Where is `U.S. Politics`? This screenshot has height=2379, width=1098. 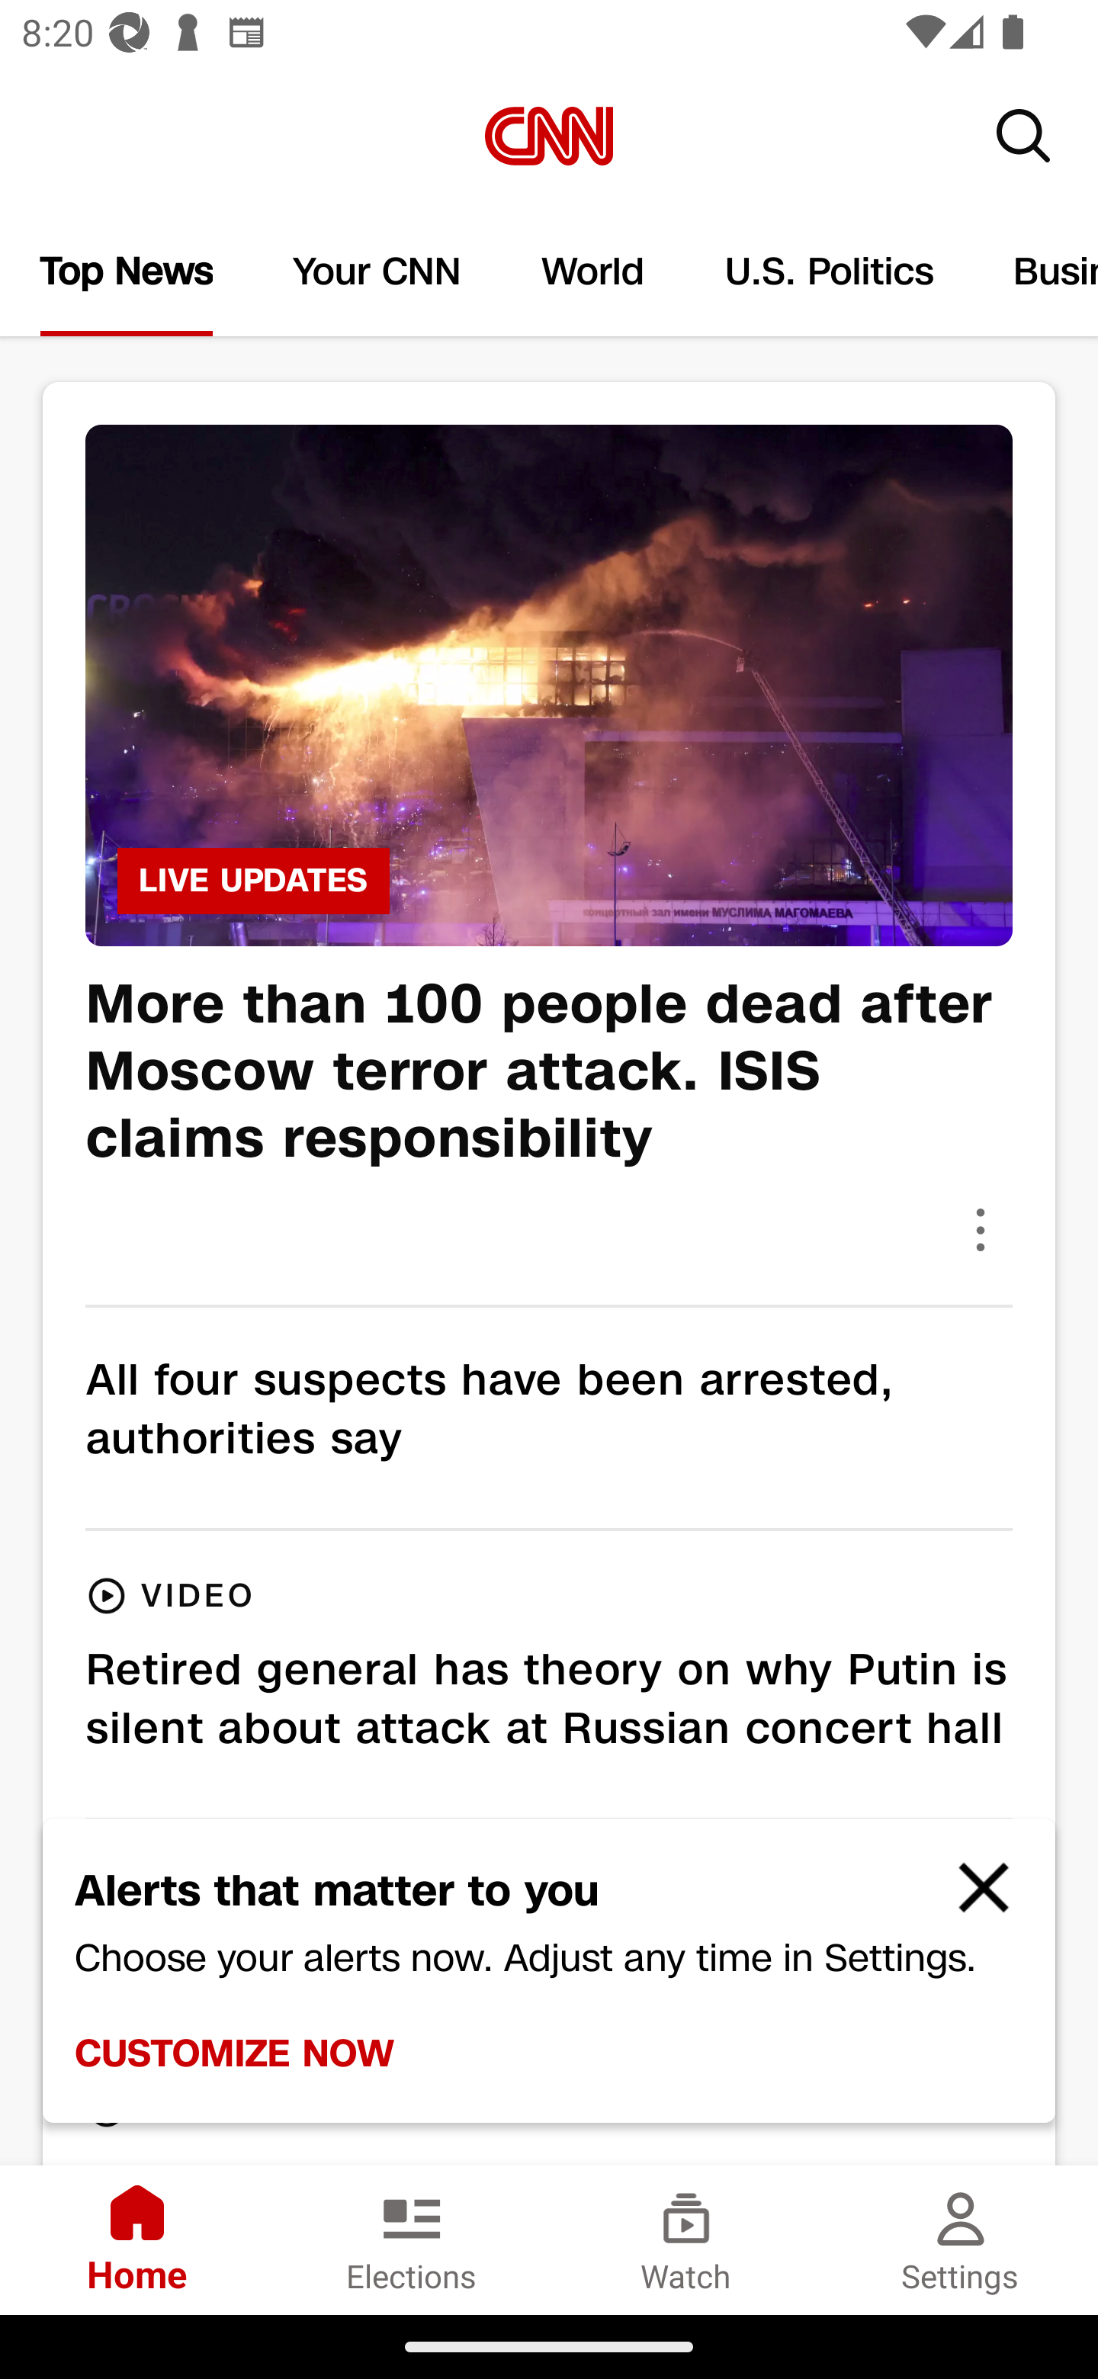
U.S. Politics is located at coordinates (830, 271).